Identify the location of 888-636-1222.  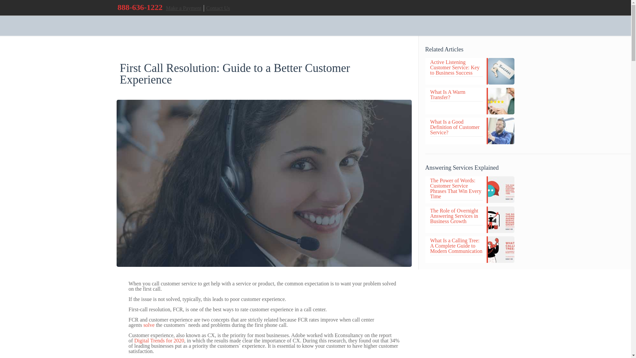
(140, 7).